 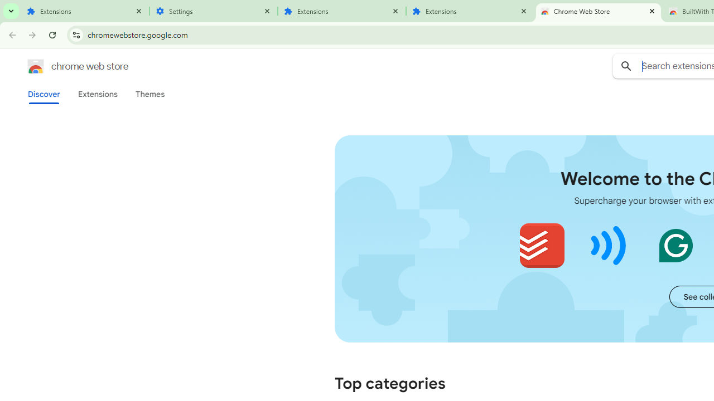 I want to click on Extensions, so click(x=341, y=11).